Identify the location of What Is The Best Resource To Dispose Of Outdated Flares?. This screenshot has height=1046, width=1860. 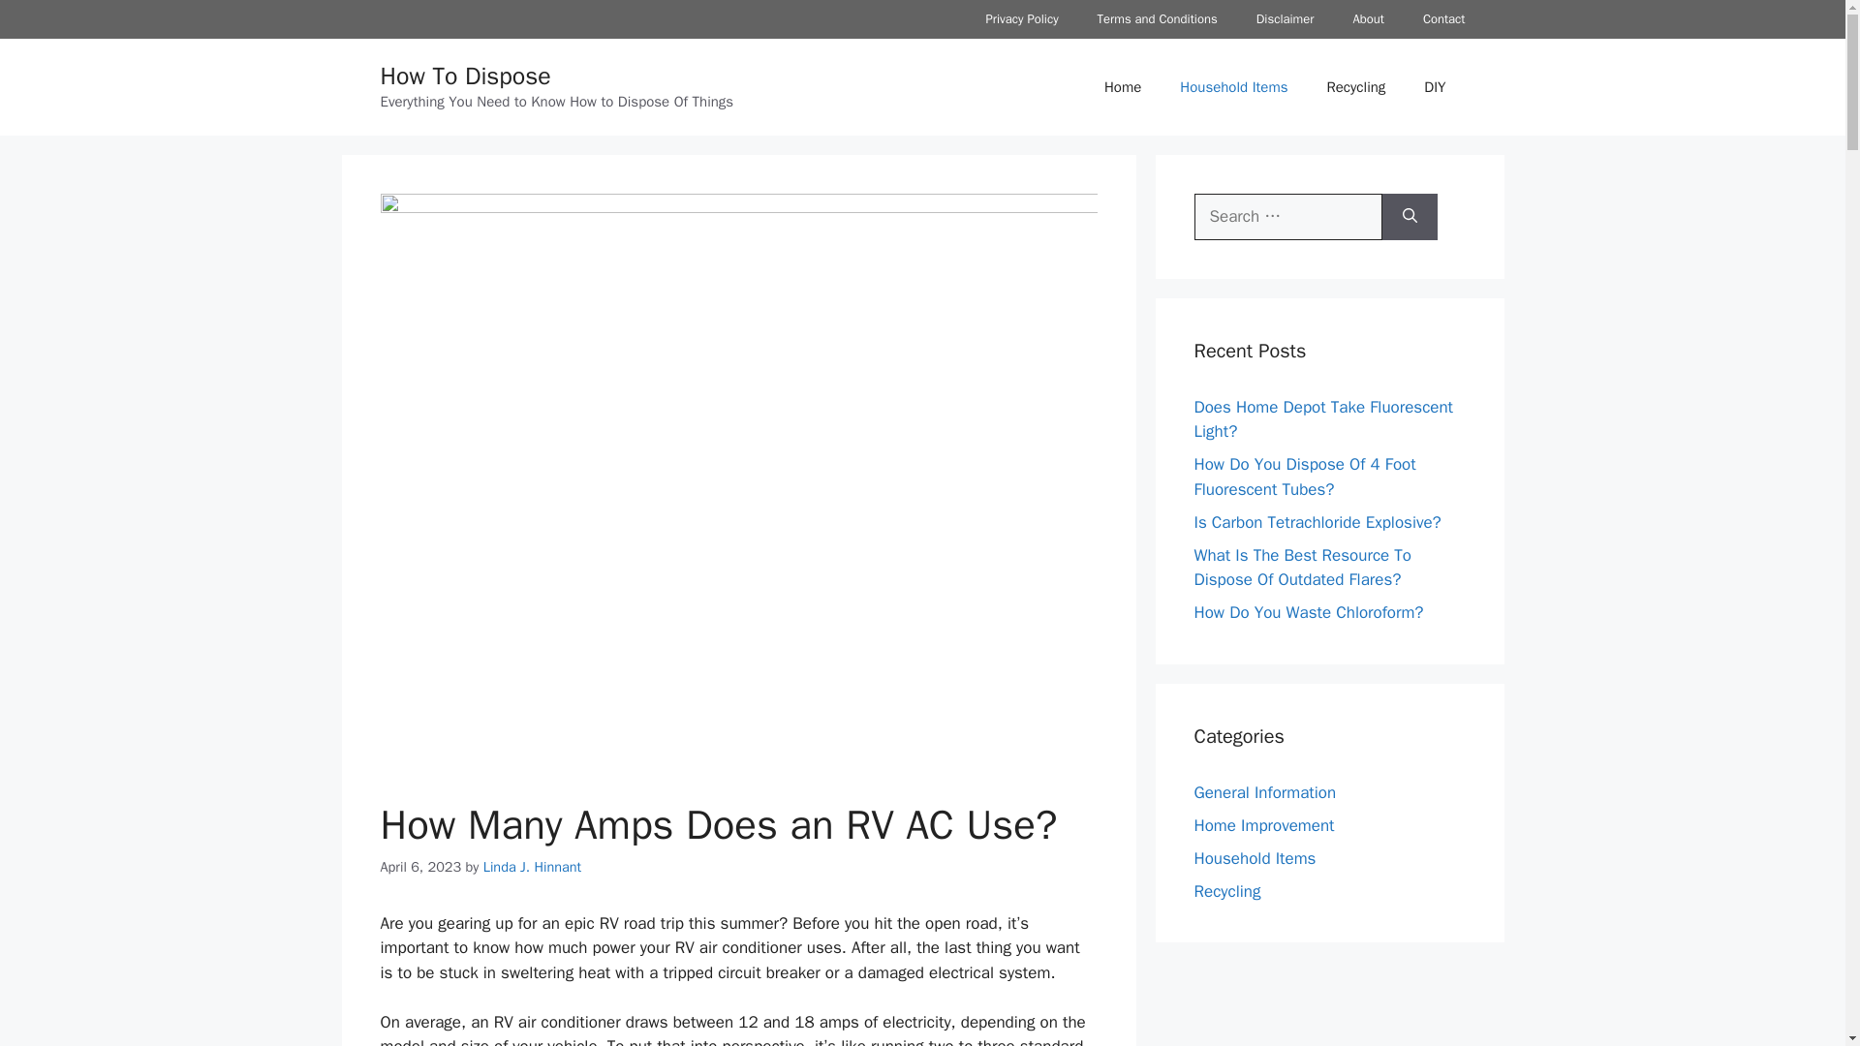
(1302, 567).